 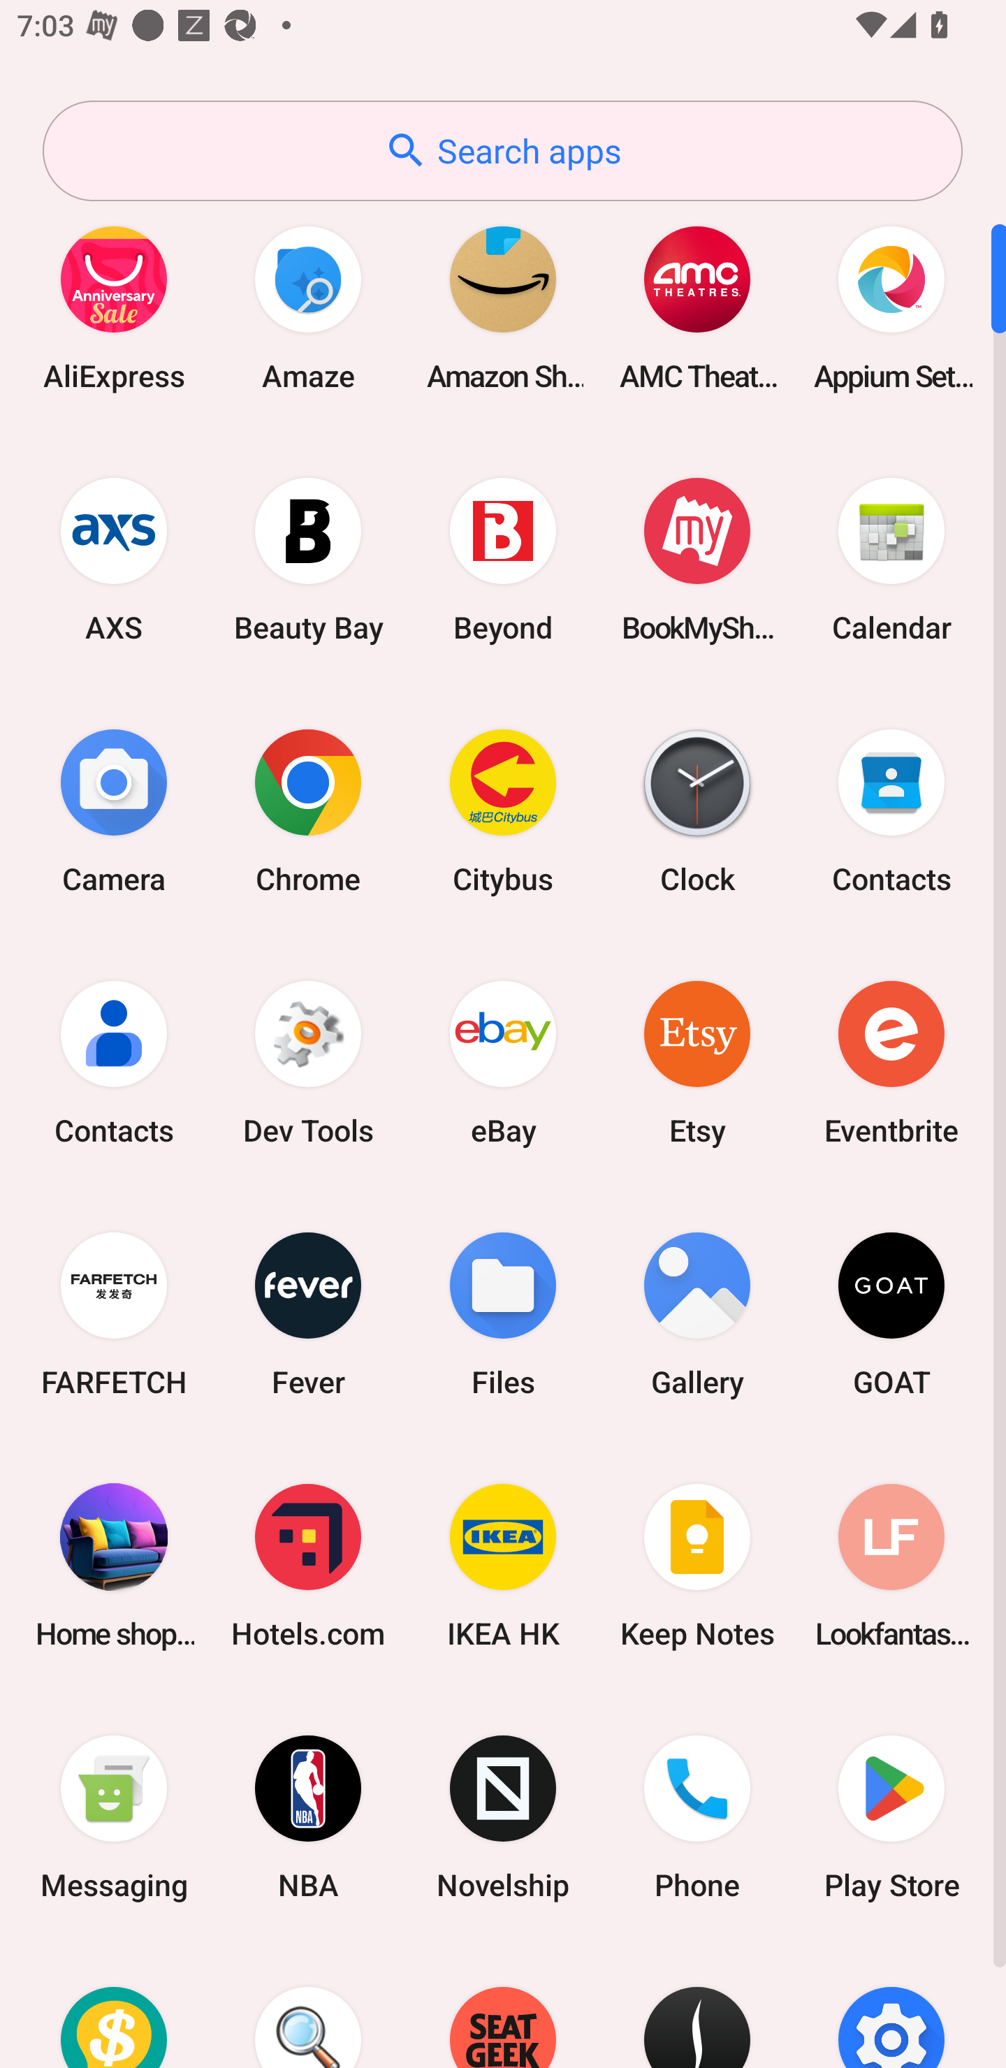 What do you see at coordinates (308, 1818) in the screenshot?
I see `NBA` at bounding box center [308, 1818].